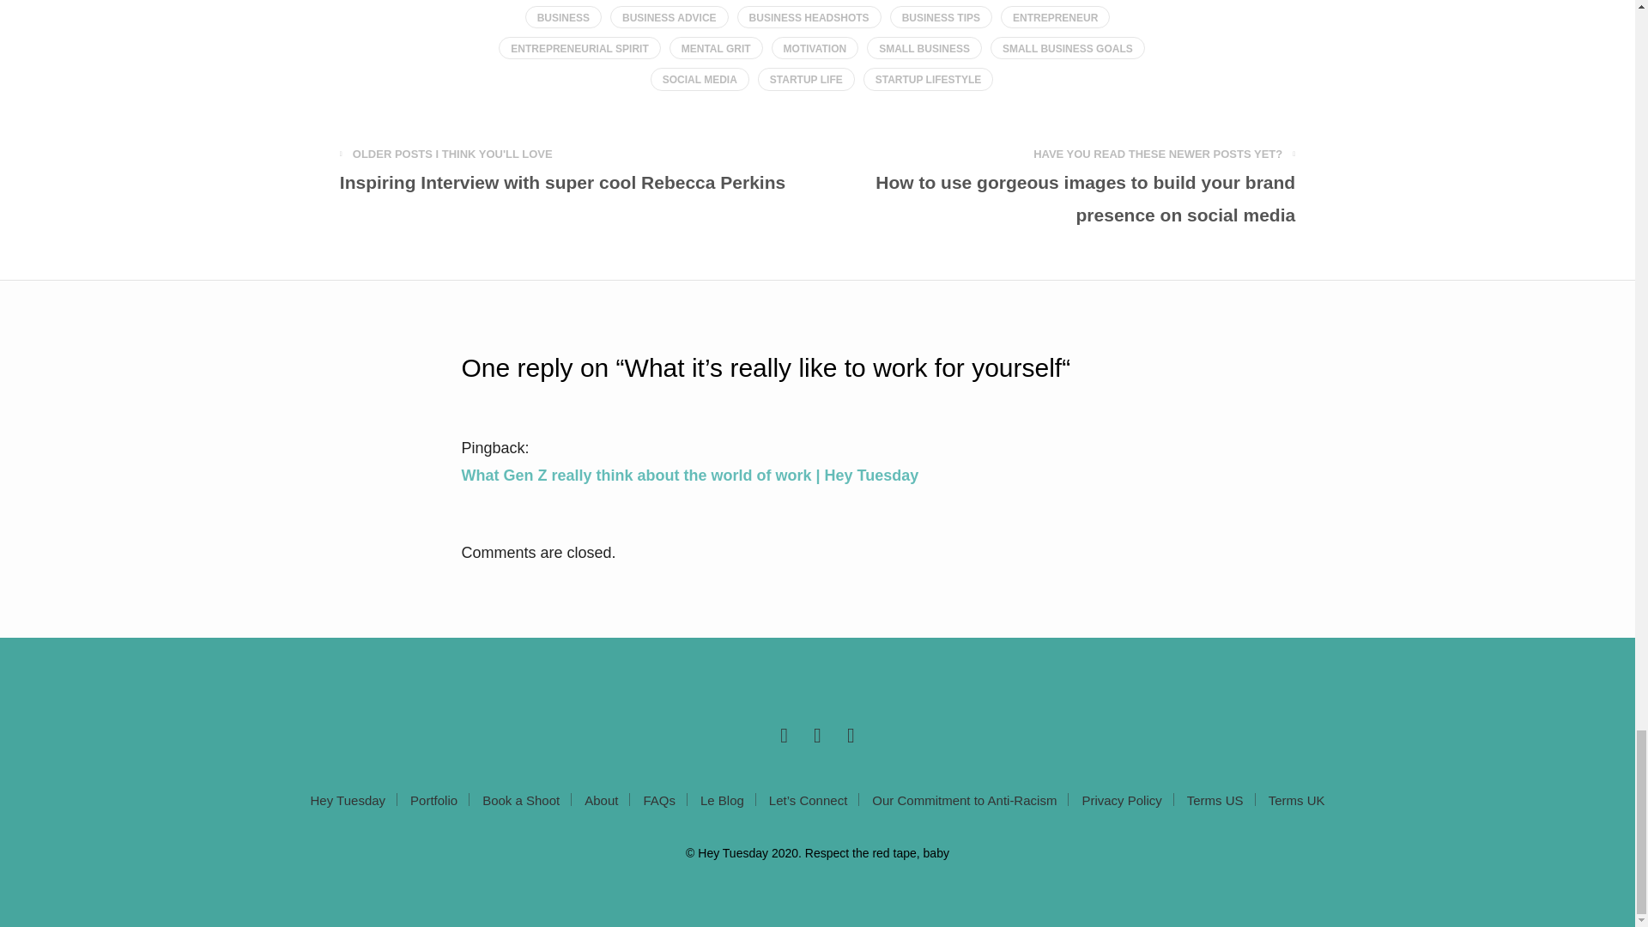  What do you see at coordinates (579, 48) in the screenshot?
I see `ENTREPRENEURIAL SPIRIT` at bounding box center [579, 48].